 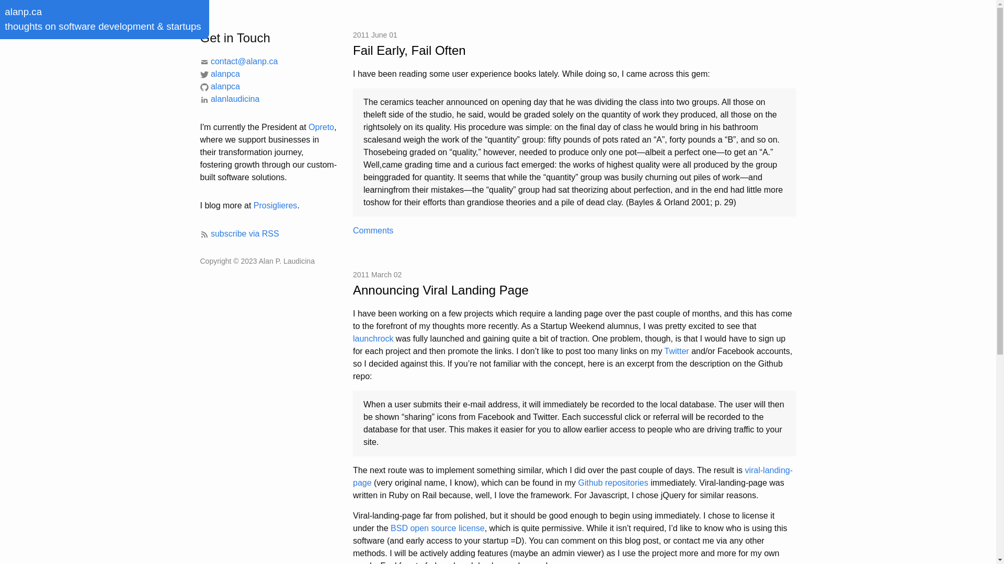 I want to click on Fail Early, Fail Often, so click(x=575, y=51).